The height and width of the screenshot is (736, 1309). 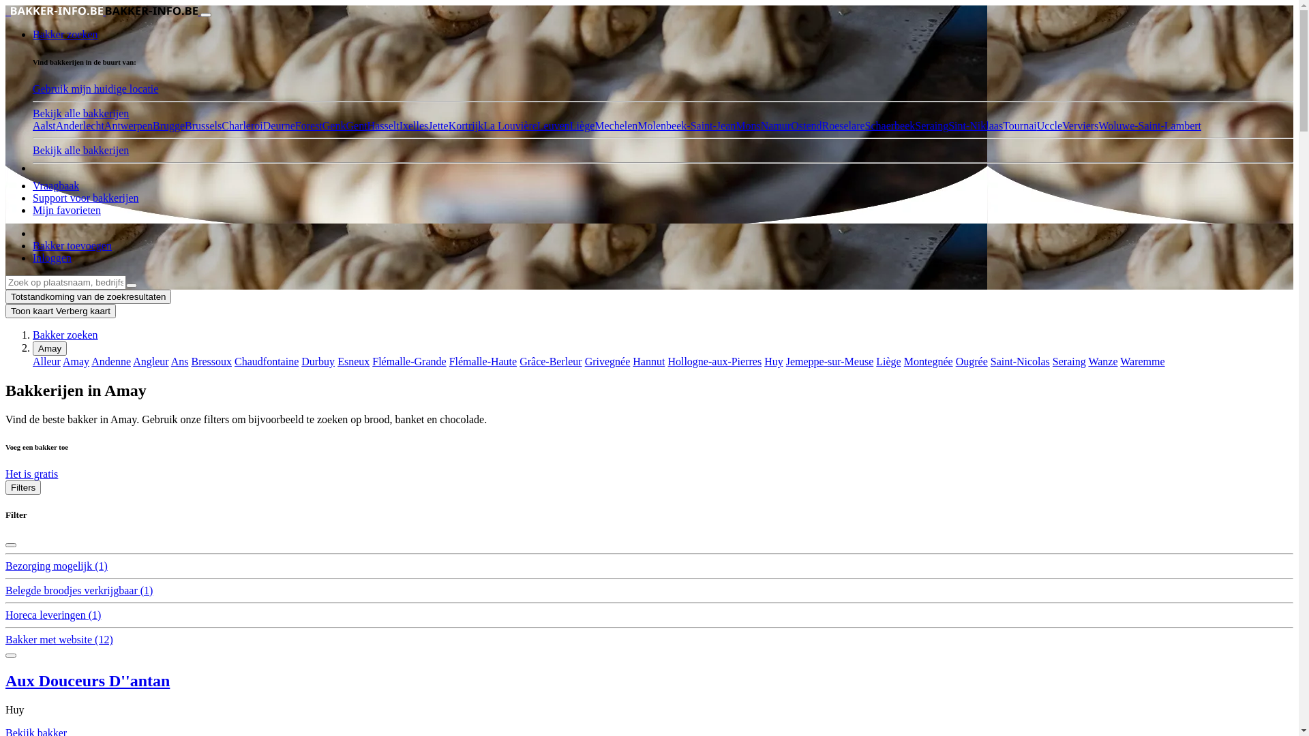 I want to click on Mechelen, so click(x=616, y=125).